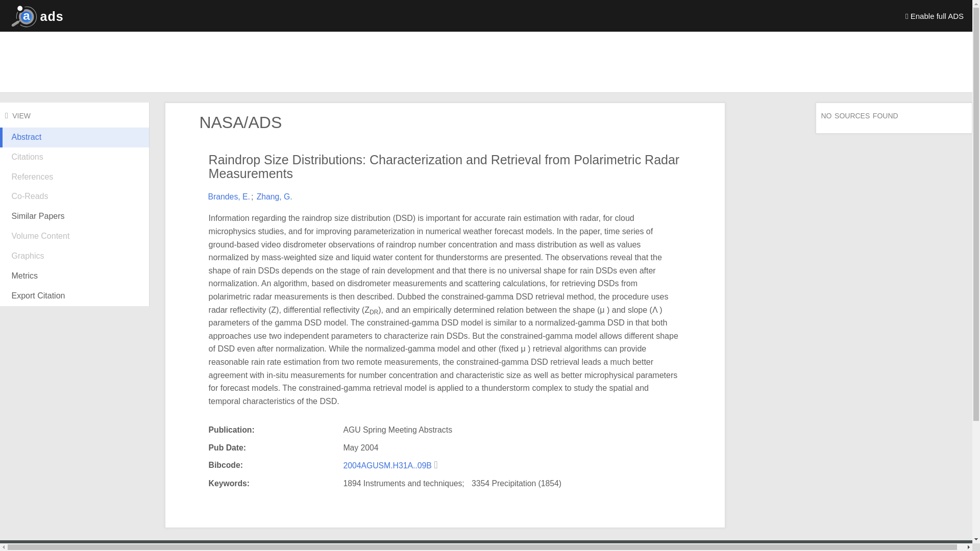  Describe the element at coordinates (275, 196) in the screenshot. I see `Zhang, G.` at that location.